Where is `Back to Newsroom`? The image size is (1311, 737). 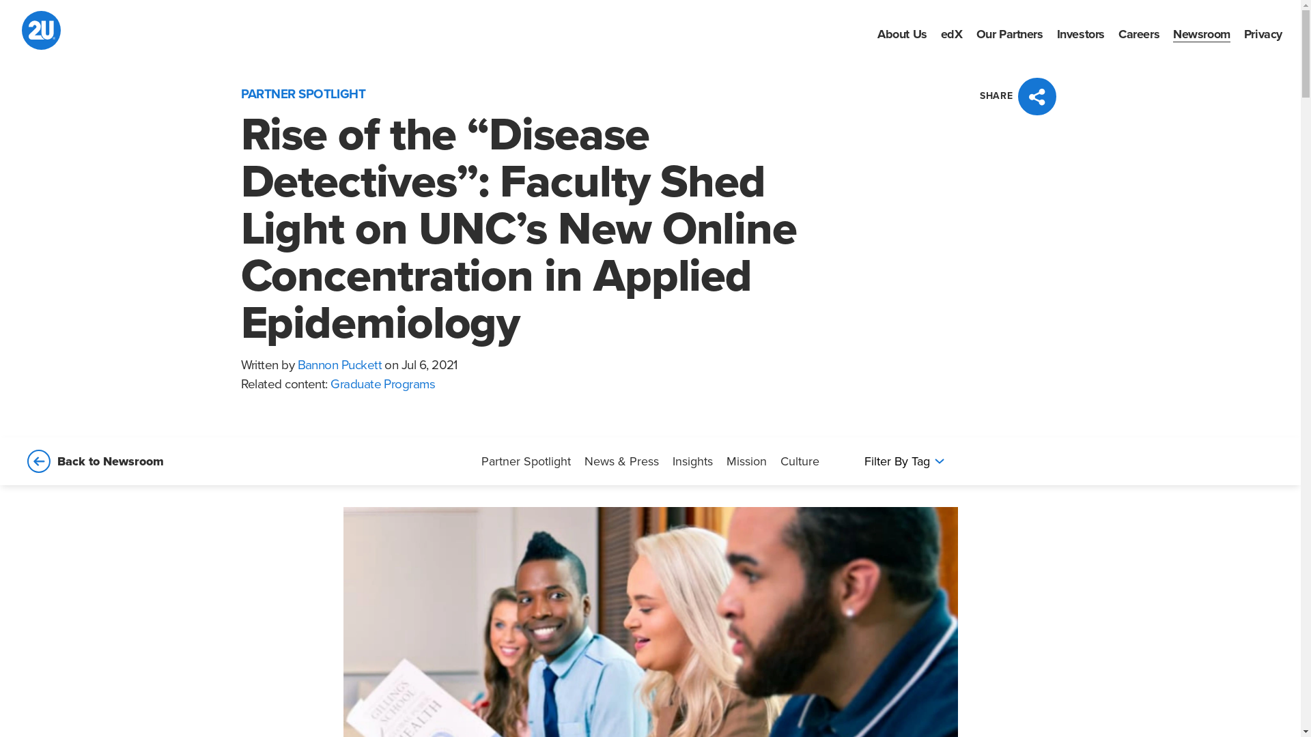 Back to Newsroom is located at coordinates (95, 461).